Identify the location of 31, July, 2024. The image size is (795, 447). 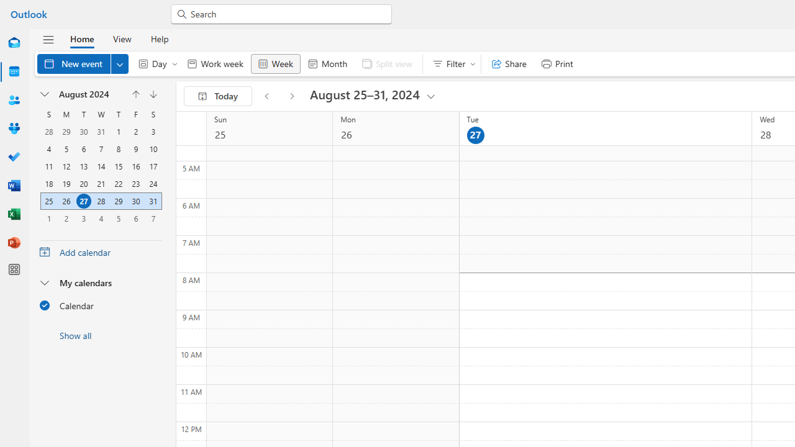
(101, 132).